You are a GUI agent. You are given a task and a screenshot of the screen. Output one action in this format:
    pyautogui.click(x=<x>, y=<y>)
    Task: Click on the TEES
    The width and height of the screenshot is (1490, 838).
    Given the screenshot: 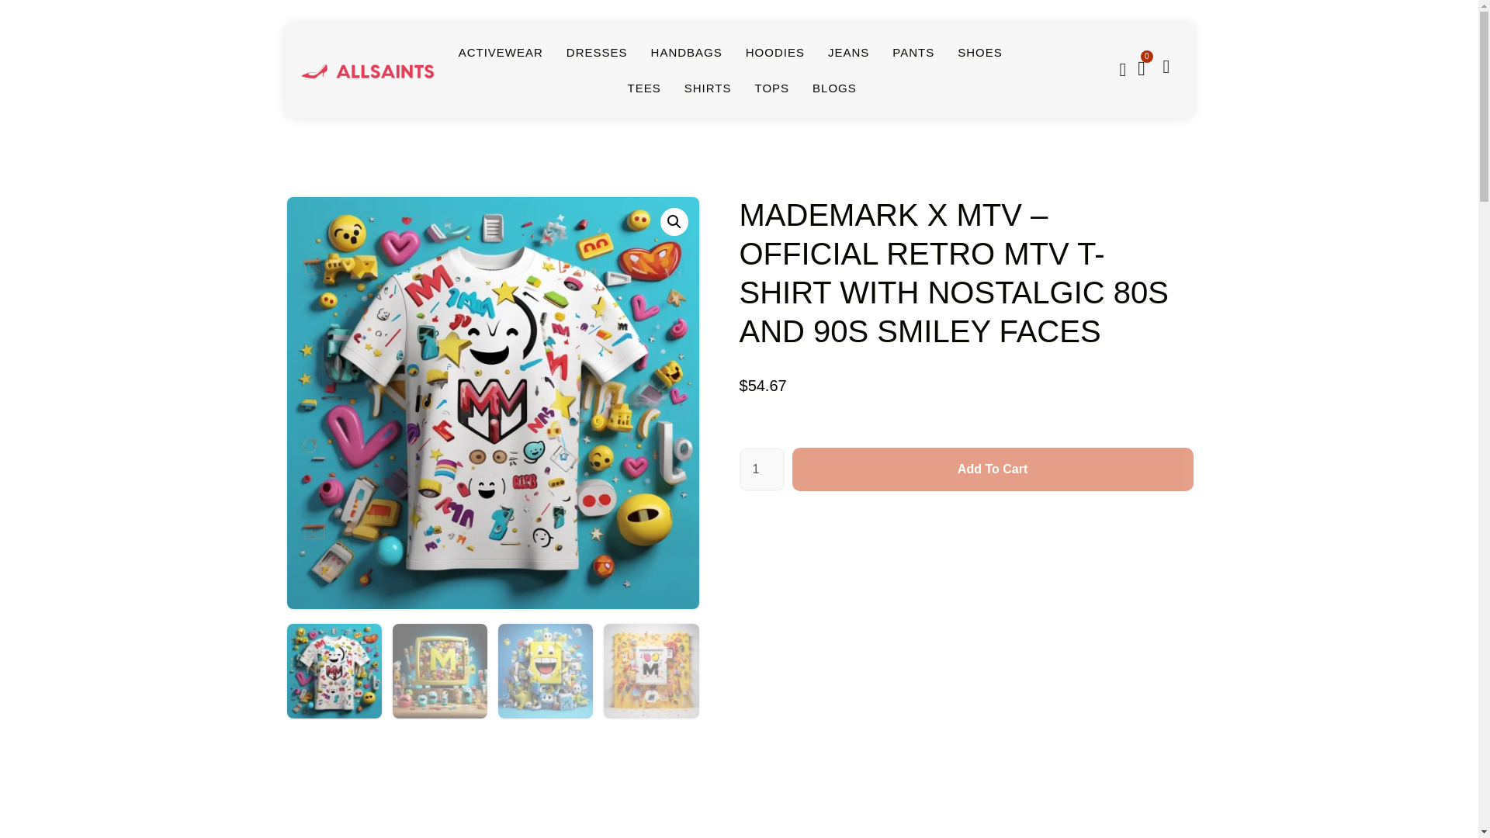 What is the action you would take?
    pyautogui.click(x=644, y=88)
    